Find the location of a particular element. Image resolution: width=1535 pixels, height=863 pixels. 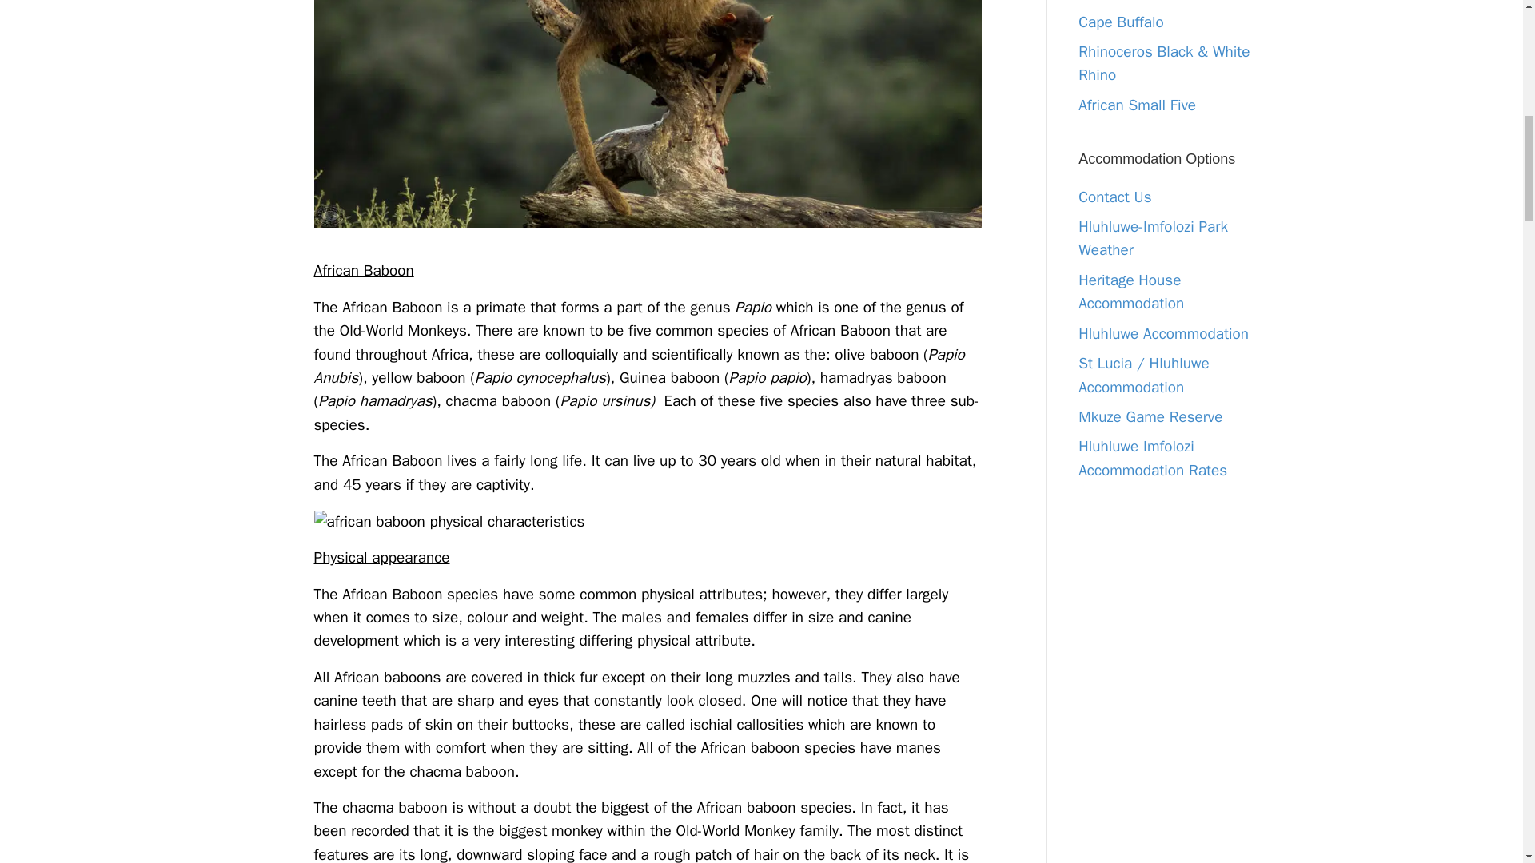

African Baboon 1 is located at coordinates (648, 522).